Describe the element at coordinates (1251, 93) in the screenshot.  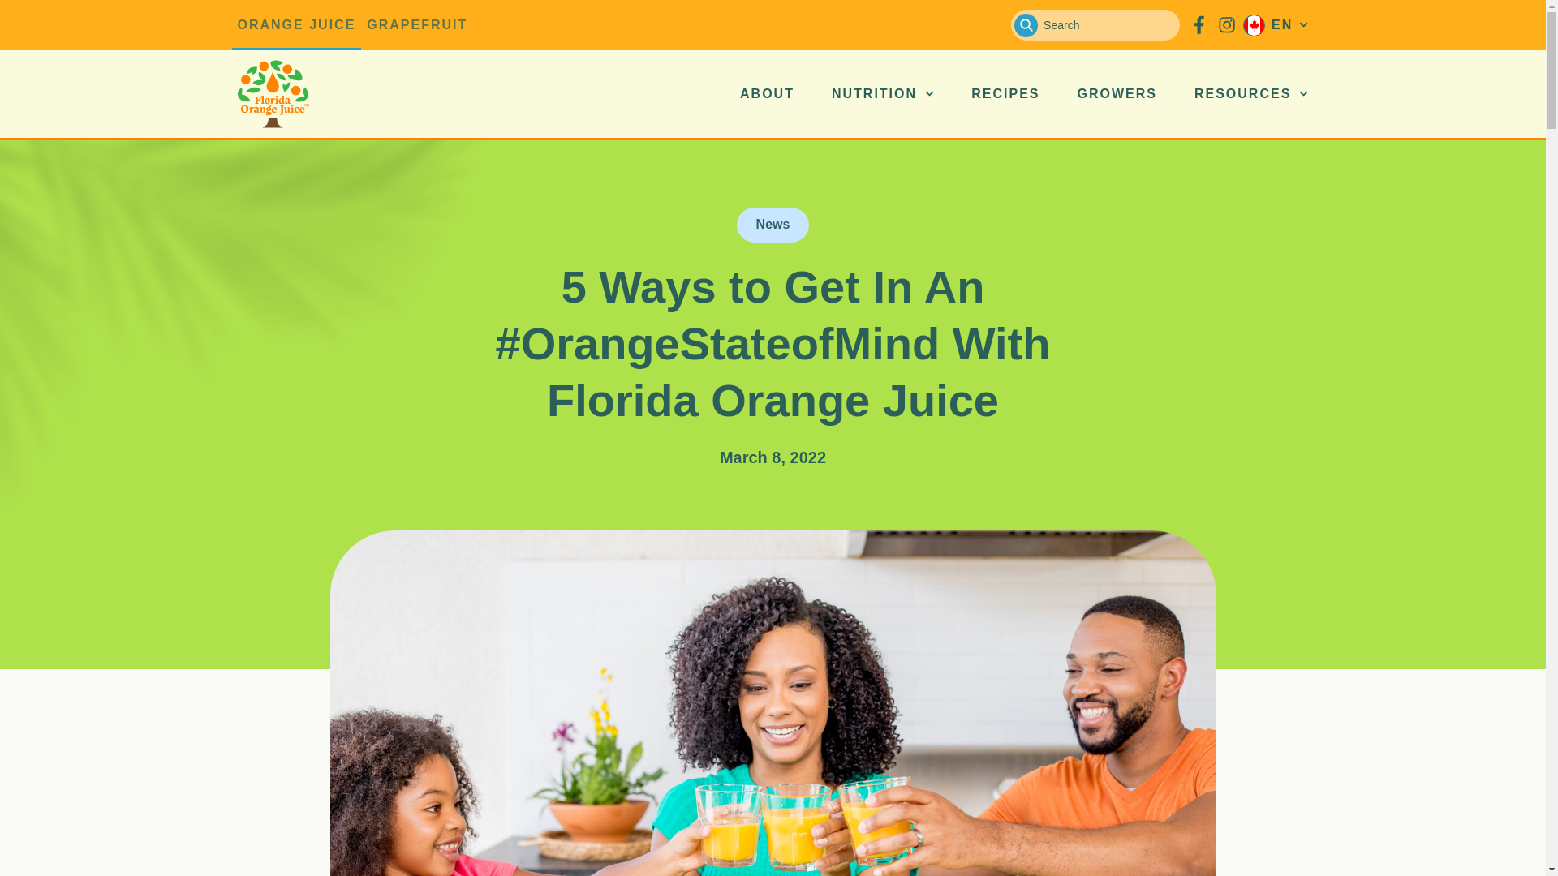
I see `RESOURCES` at that location.